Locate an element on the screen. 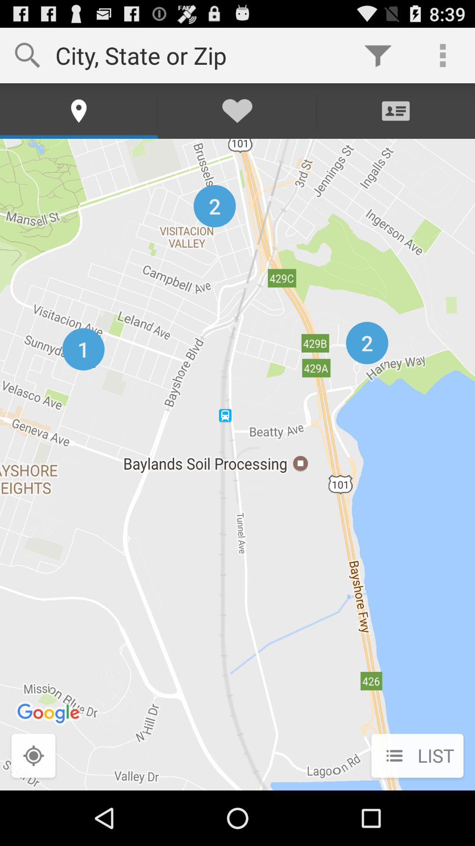  select the app to the right of the city state or icon is located at coordinates (378, 56).